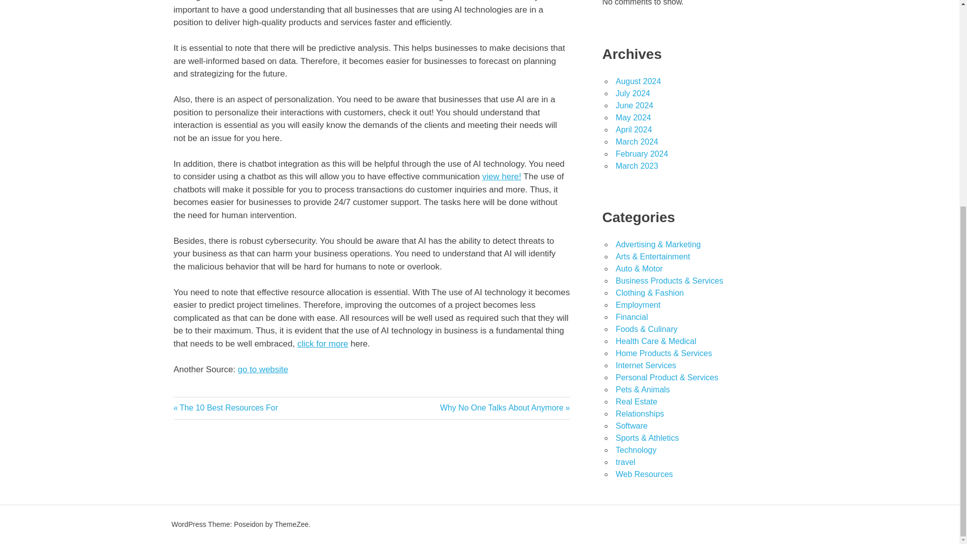 The width and height of the screenshot is (967, 544). I want to click on March 2023, so click(505, 407).